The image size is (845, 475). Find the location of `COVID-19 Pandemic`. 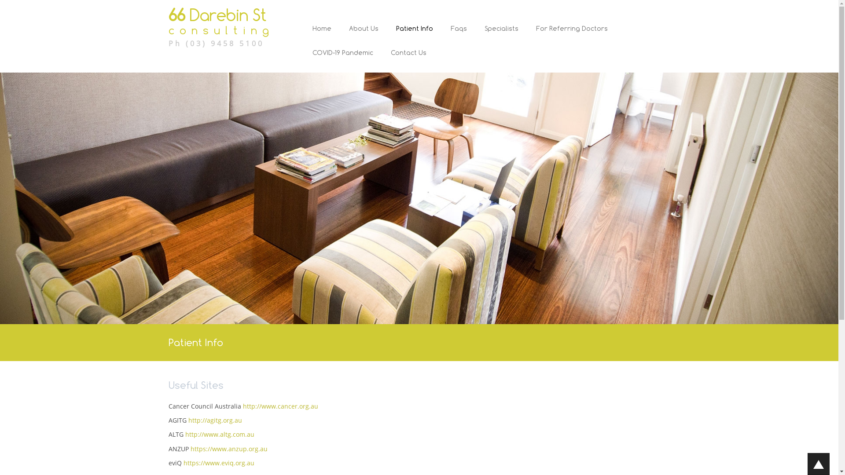

COVID-19 Pandemic is located at coordinates (343, 61).